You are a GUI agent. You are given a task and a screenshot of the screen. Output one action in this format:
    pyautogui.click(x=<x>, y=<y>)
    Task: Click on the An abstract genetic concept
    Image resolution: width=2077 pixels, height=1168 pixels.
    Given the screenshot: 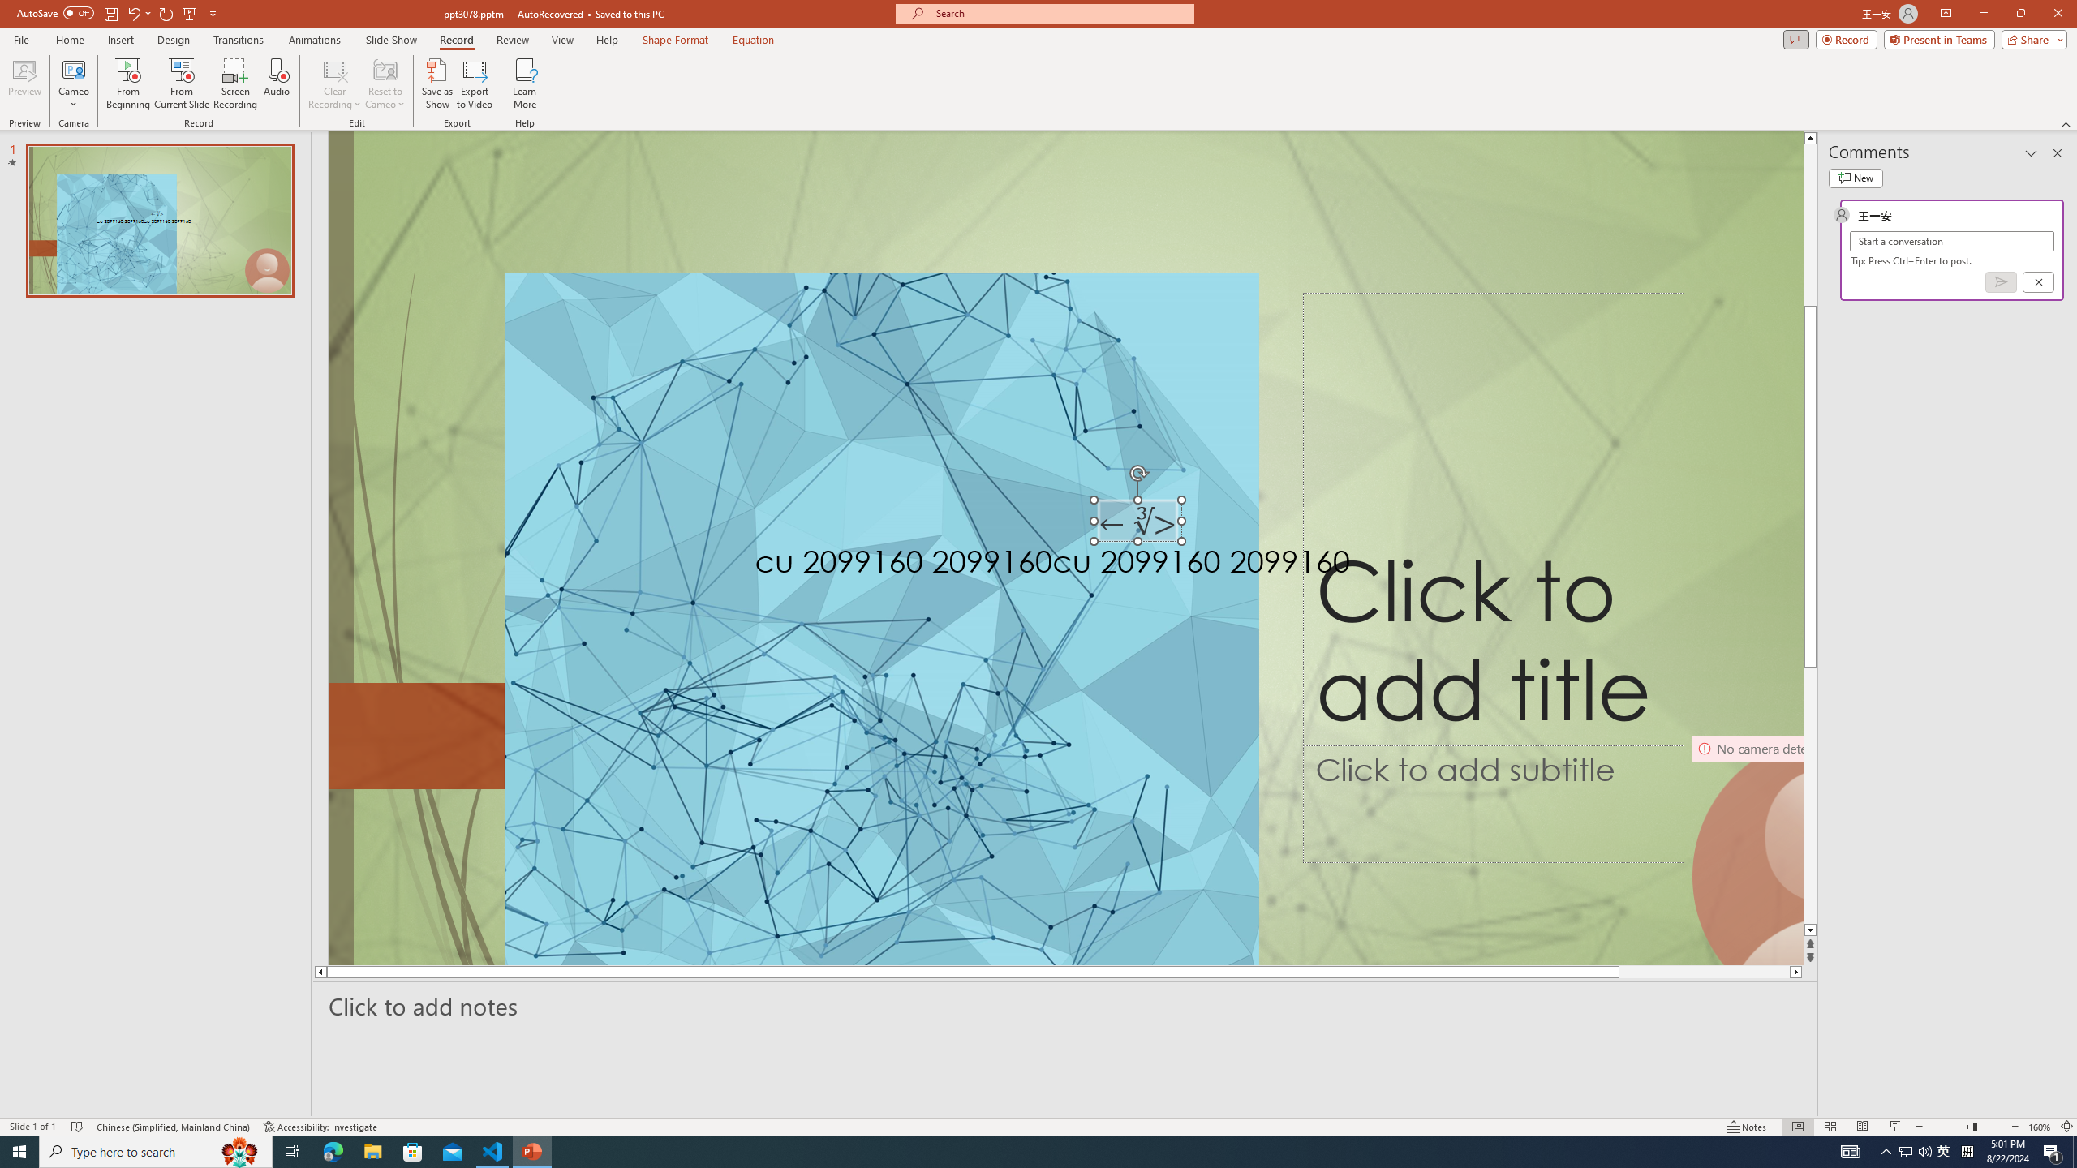 What is the action you would take?
    pyautogui.click(x=1065, y=547)
    